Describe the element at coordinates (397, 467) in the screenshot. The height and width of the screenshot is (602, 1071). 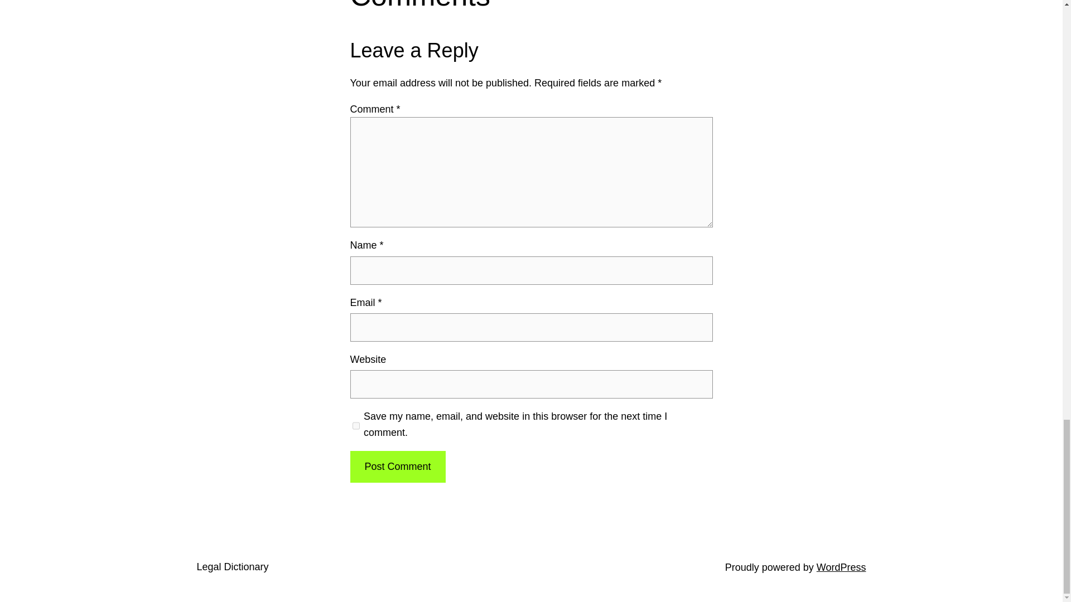
I see `Post Comment` at that location.